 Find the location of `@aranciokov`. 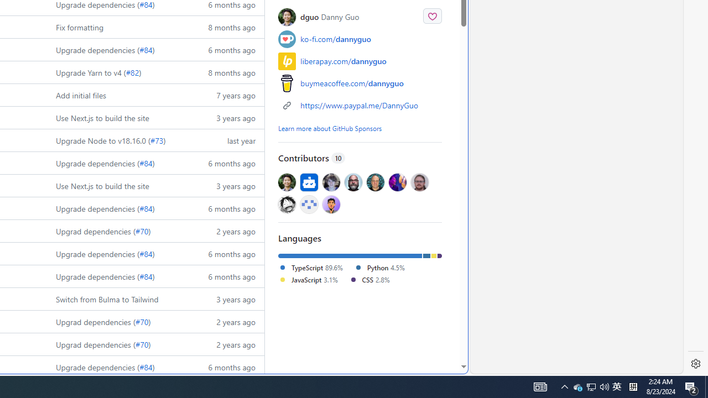

@aranciokov is located at coordinates (419, 182).